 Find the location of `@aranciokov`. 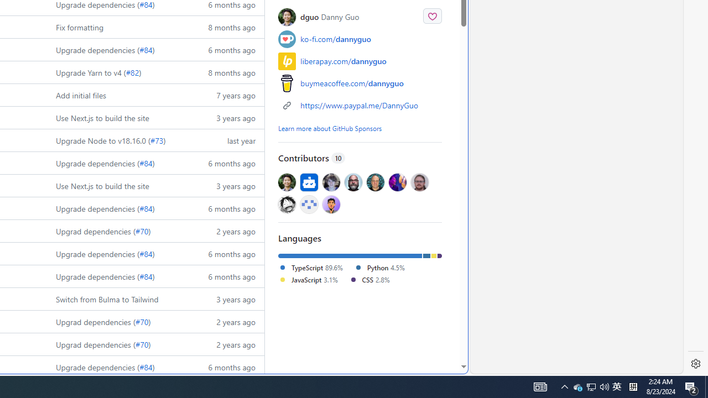

@aranciokov is located at coordinates (419, 182).